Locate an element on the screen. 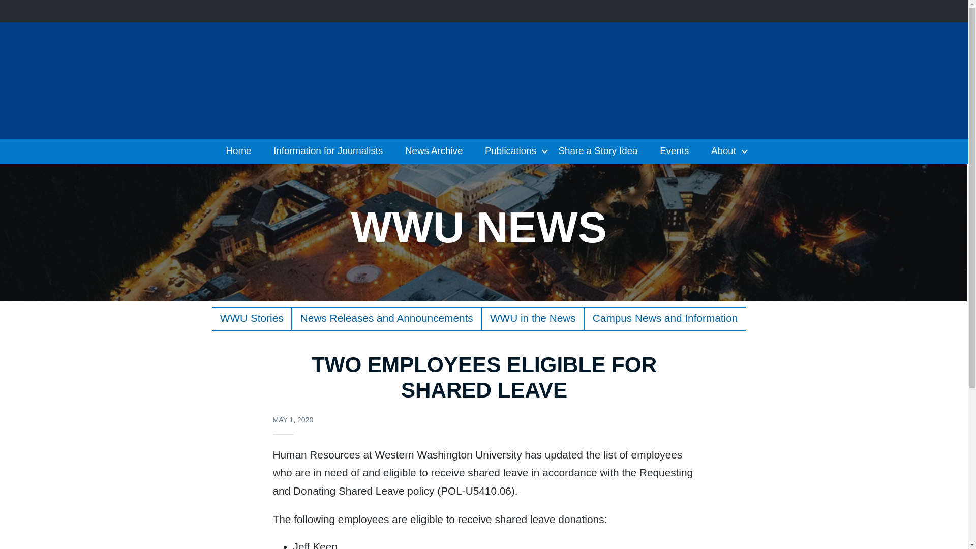  About is located at coordinates (726, 151).